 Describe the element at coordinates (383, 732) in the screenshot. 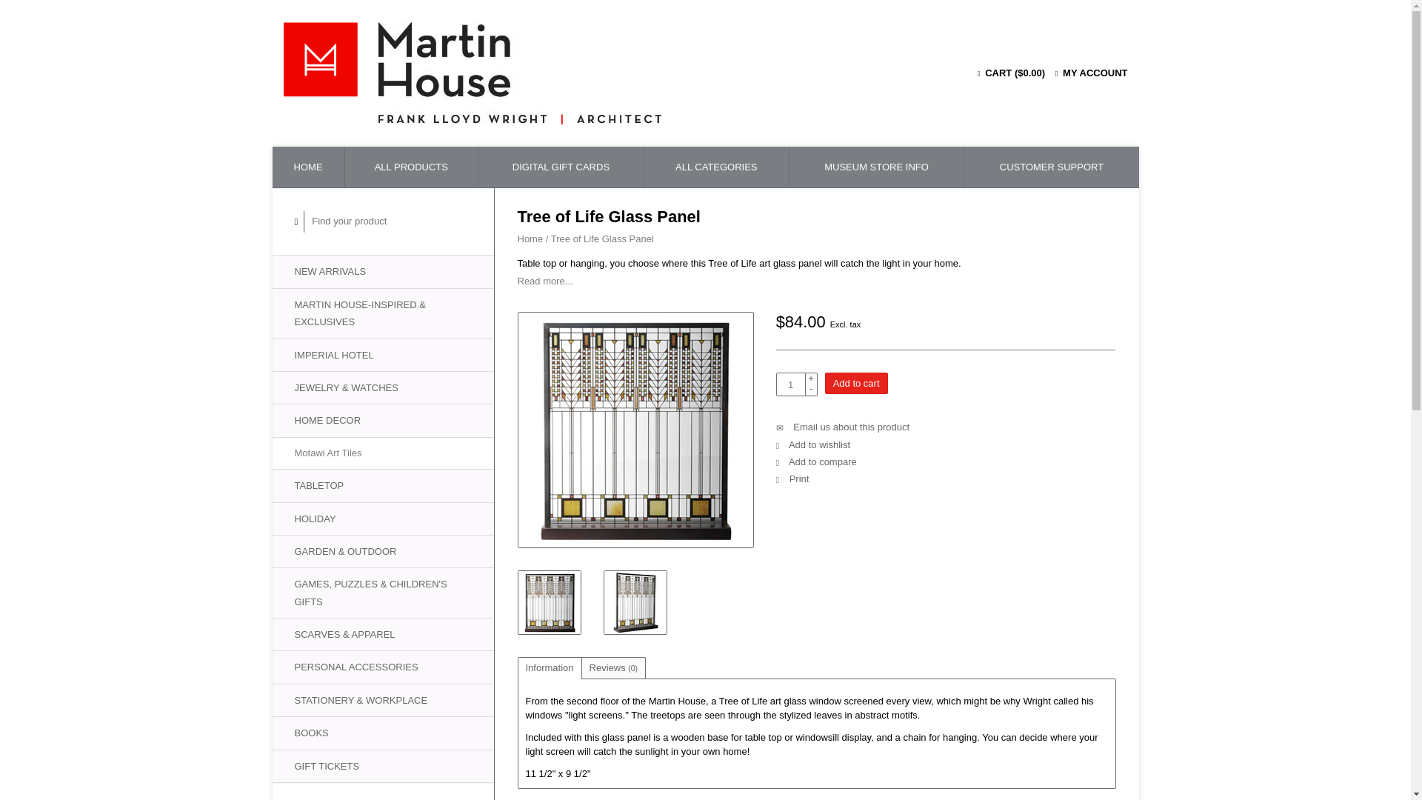

I see `BOOKS` at that location.